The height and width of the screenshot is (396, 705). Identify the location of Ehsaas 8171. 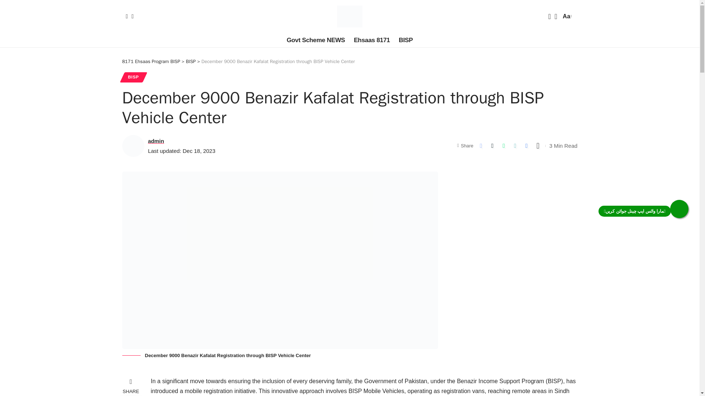
(372, 40).